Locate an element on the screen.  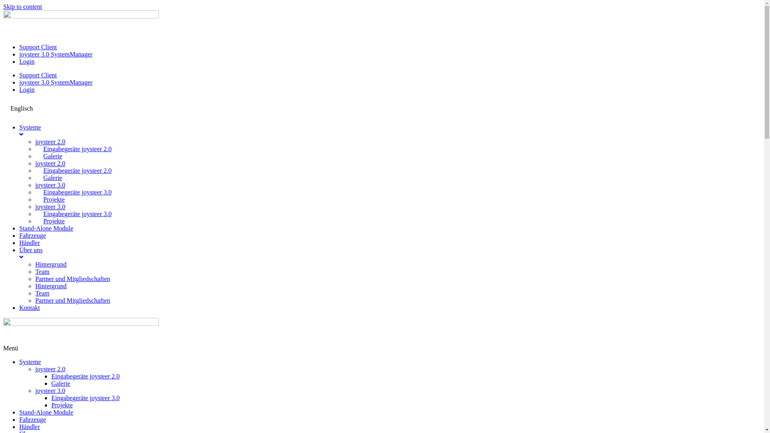
Projekte is located at coordinates (54, 200).